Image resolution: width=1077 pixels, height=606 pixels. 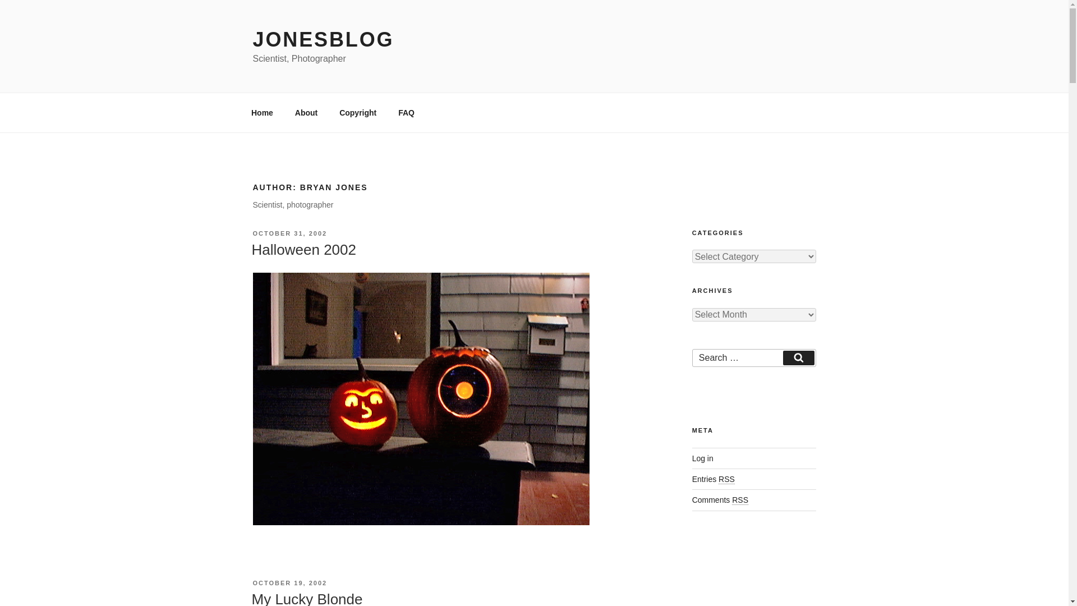 What do you see at coordinates (740, 500) in the screenshot?
I see `Really Simple Syndication` at bounding box center [740, 500].